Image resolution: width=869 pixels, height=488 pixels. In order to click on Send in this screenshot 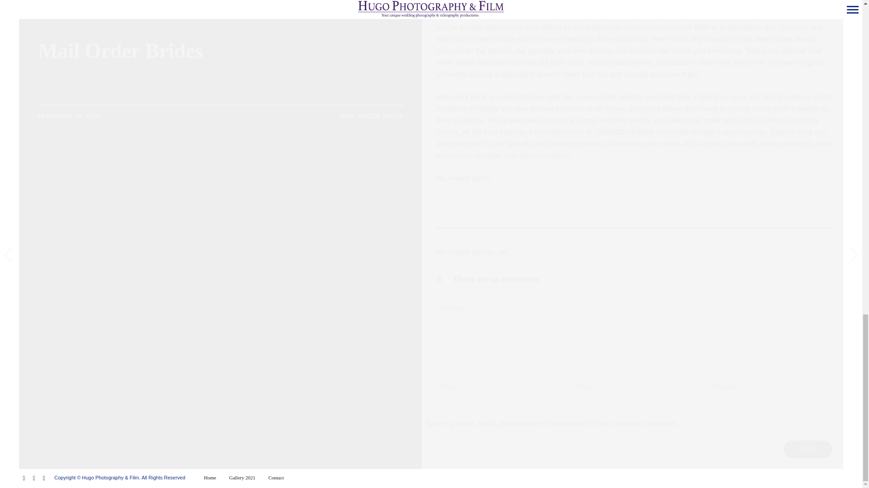, I will do `click(808, 449)`.